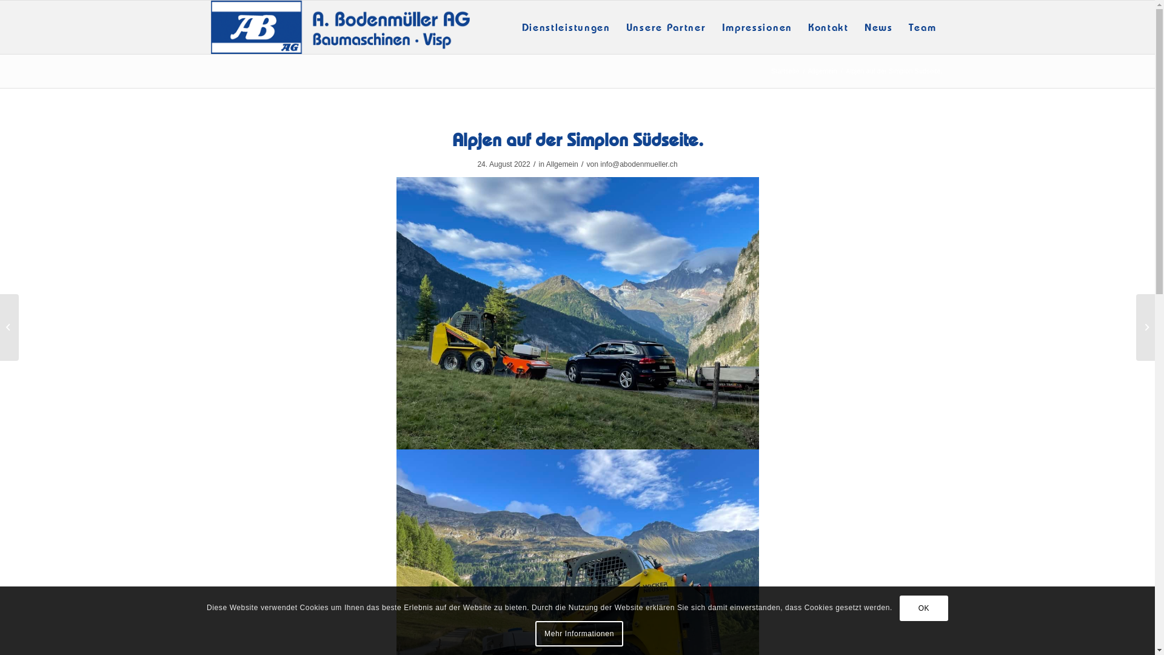 The height and width of the screenshot is (655, 1164). What do you see at coordinates (828, 27) in the screenshot?
I see `Kontakt` at bounding box center [828, 27].